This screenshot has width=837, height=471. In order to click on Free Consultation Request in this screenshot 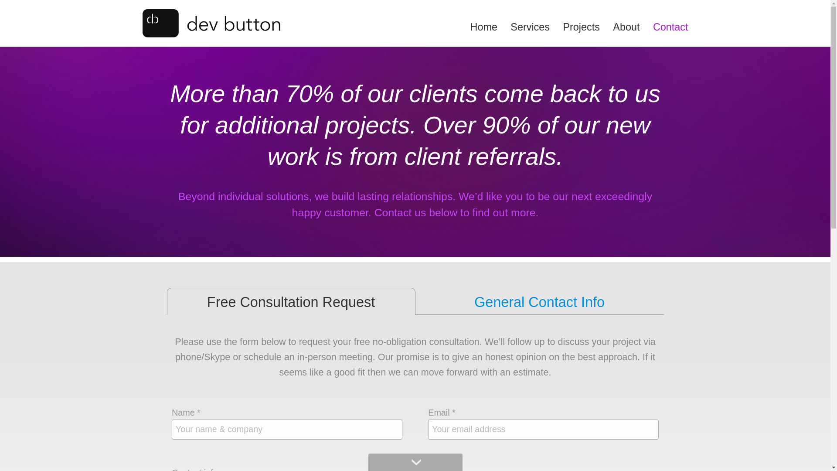, I will do `click(291, 303)`.